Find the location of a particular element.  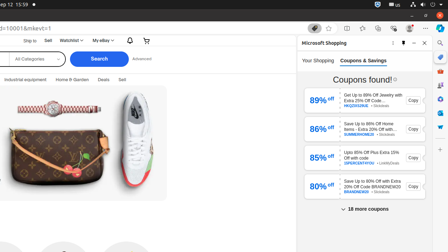

Watchlist is located at coordinates (71, 41).